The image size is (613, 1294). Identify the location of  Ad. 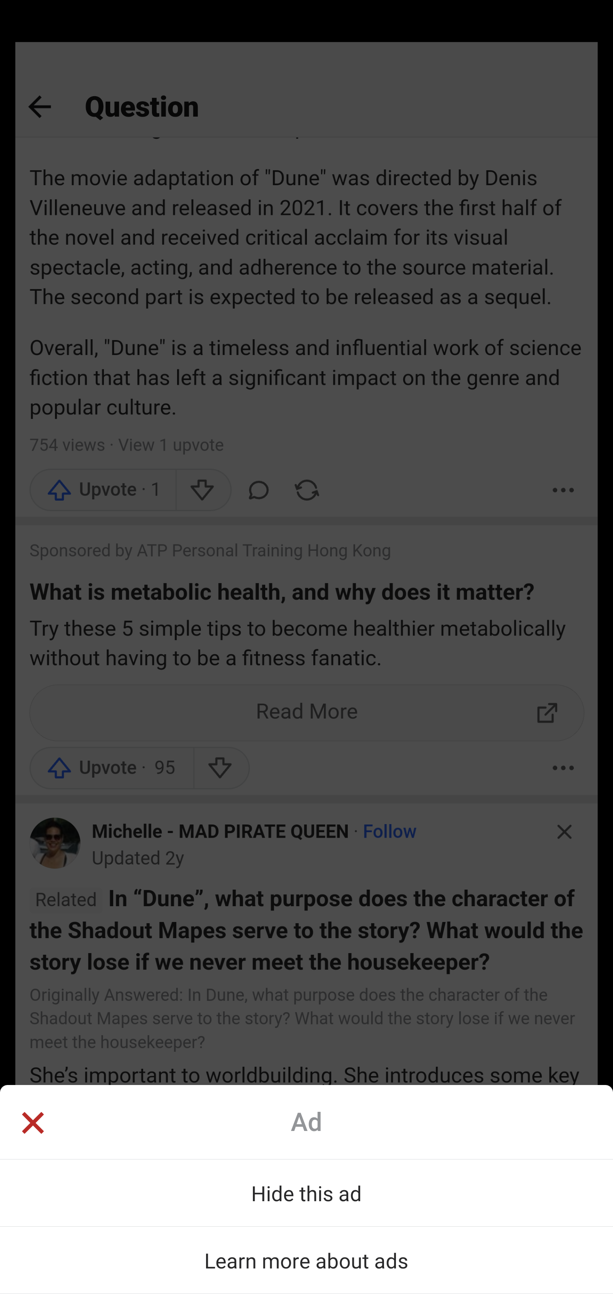
(306, 1122).